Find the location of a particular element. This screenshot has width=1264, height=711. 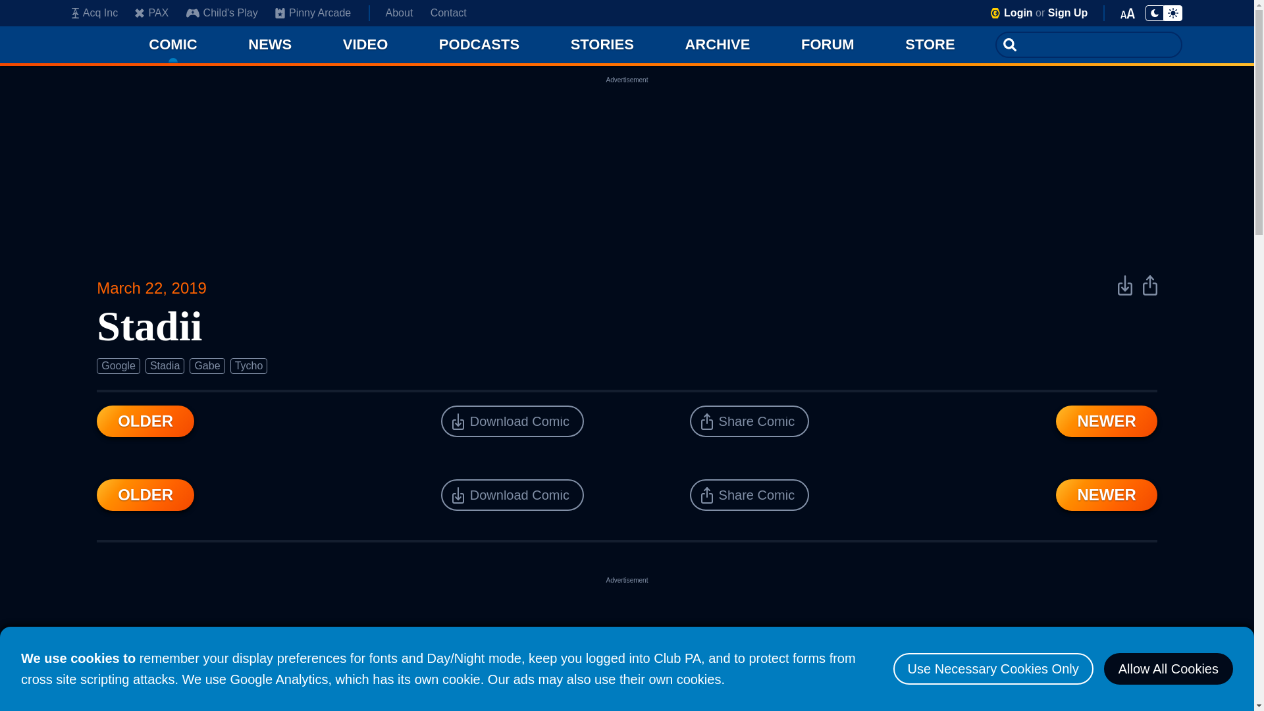

Login is located at coordinates (1018, 13).